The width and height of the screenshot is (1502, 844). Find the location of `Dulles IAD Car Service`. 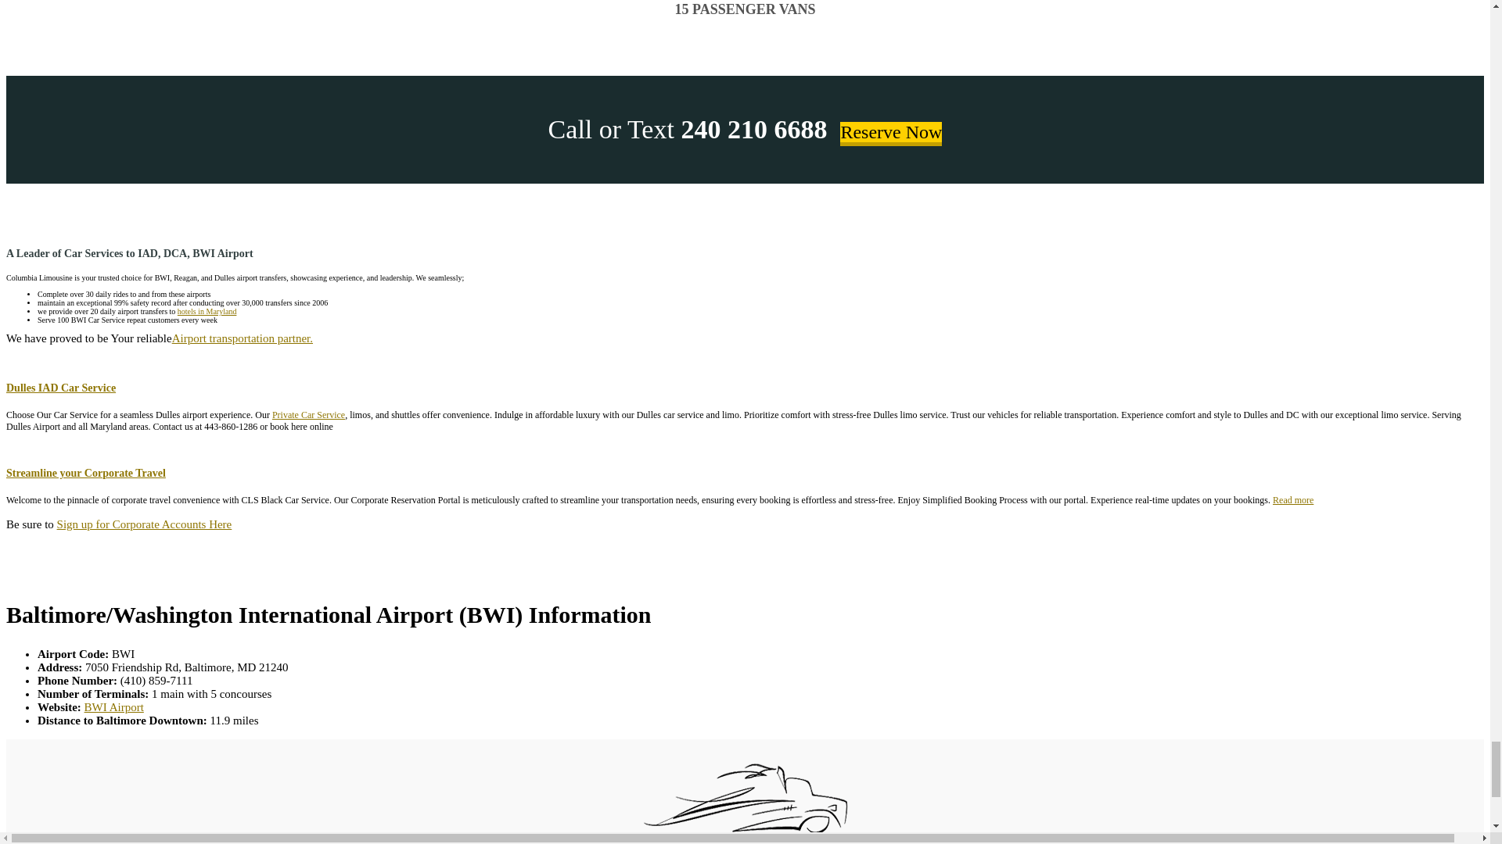

Dulles IAD Car Service is located at coordinates (60, 388).